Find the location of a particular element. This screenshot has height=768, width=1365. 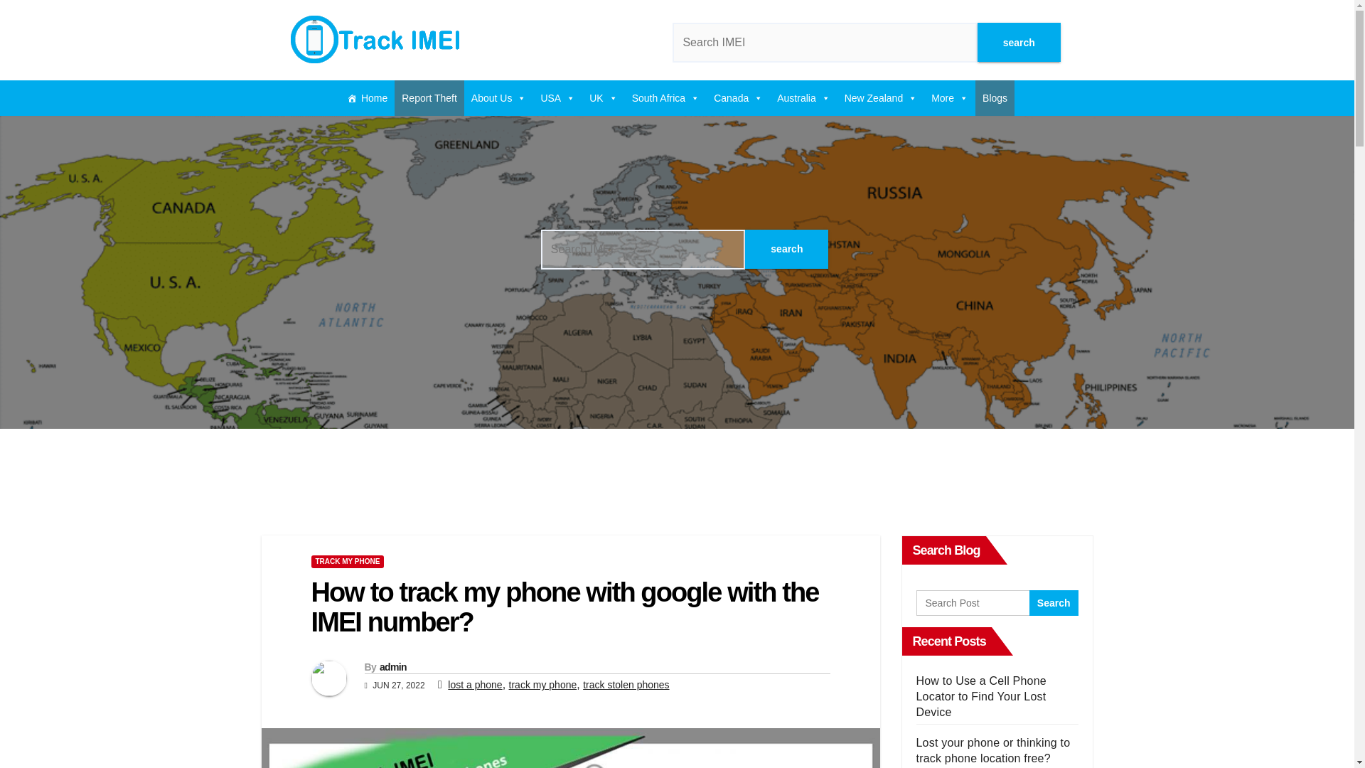

Search is located at coordinates (1018, 43).